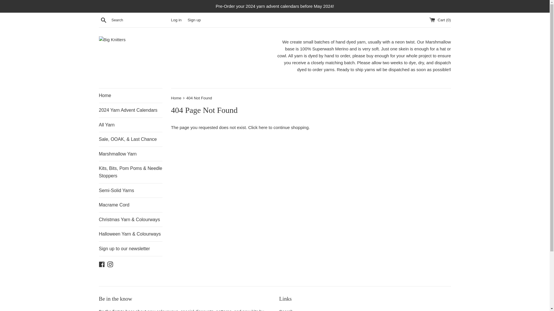  Describe the element at coordinates (103, 20) in the screenshot. I see `Search` at that location.